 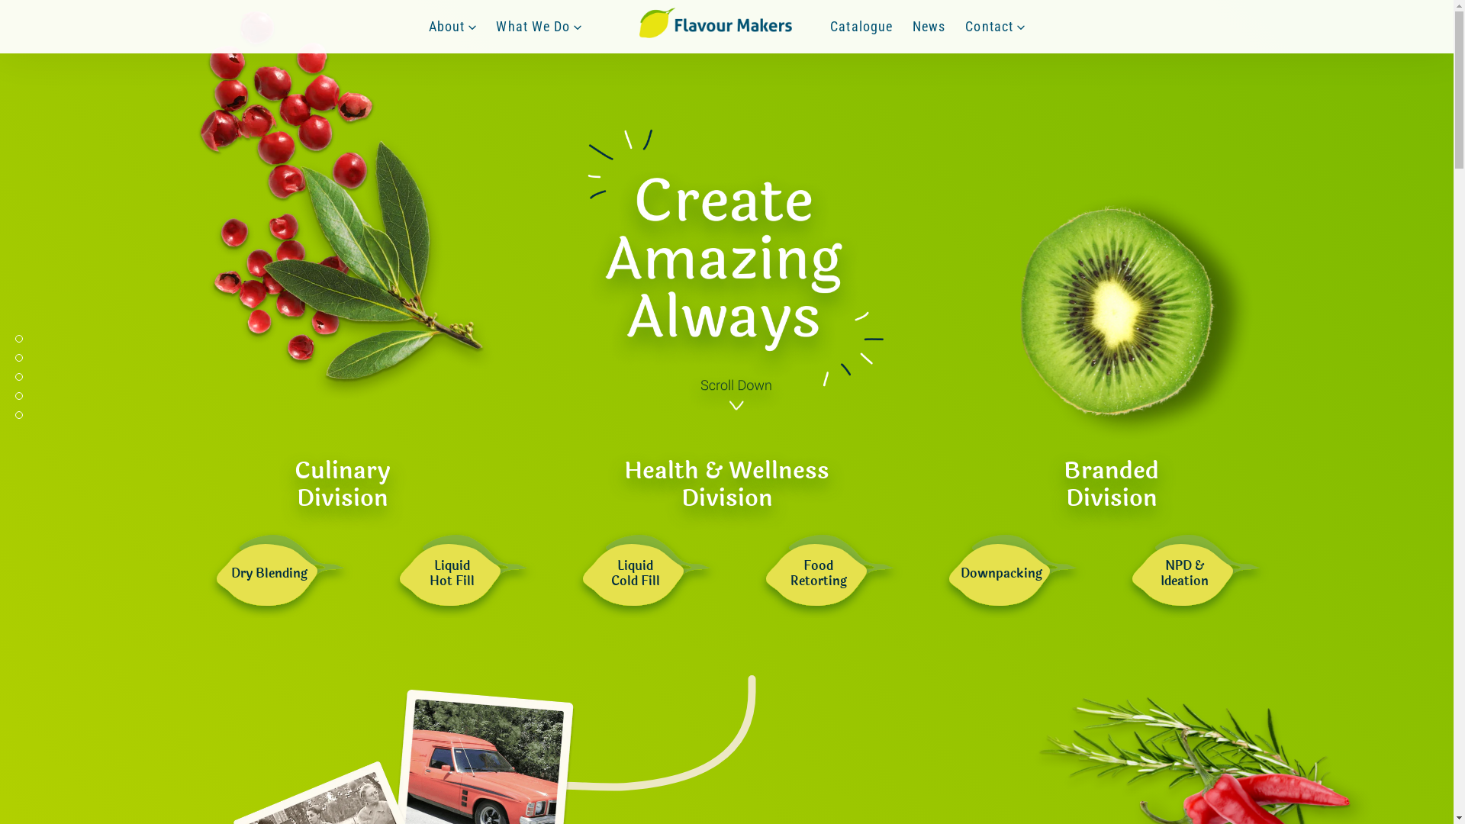 What do you see at coordinates (861, 26) in the screenshot?
I see `Catalogue` at bounding box center [861, 26].